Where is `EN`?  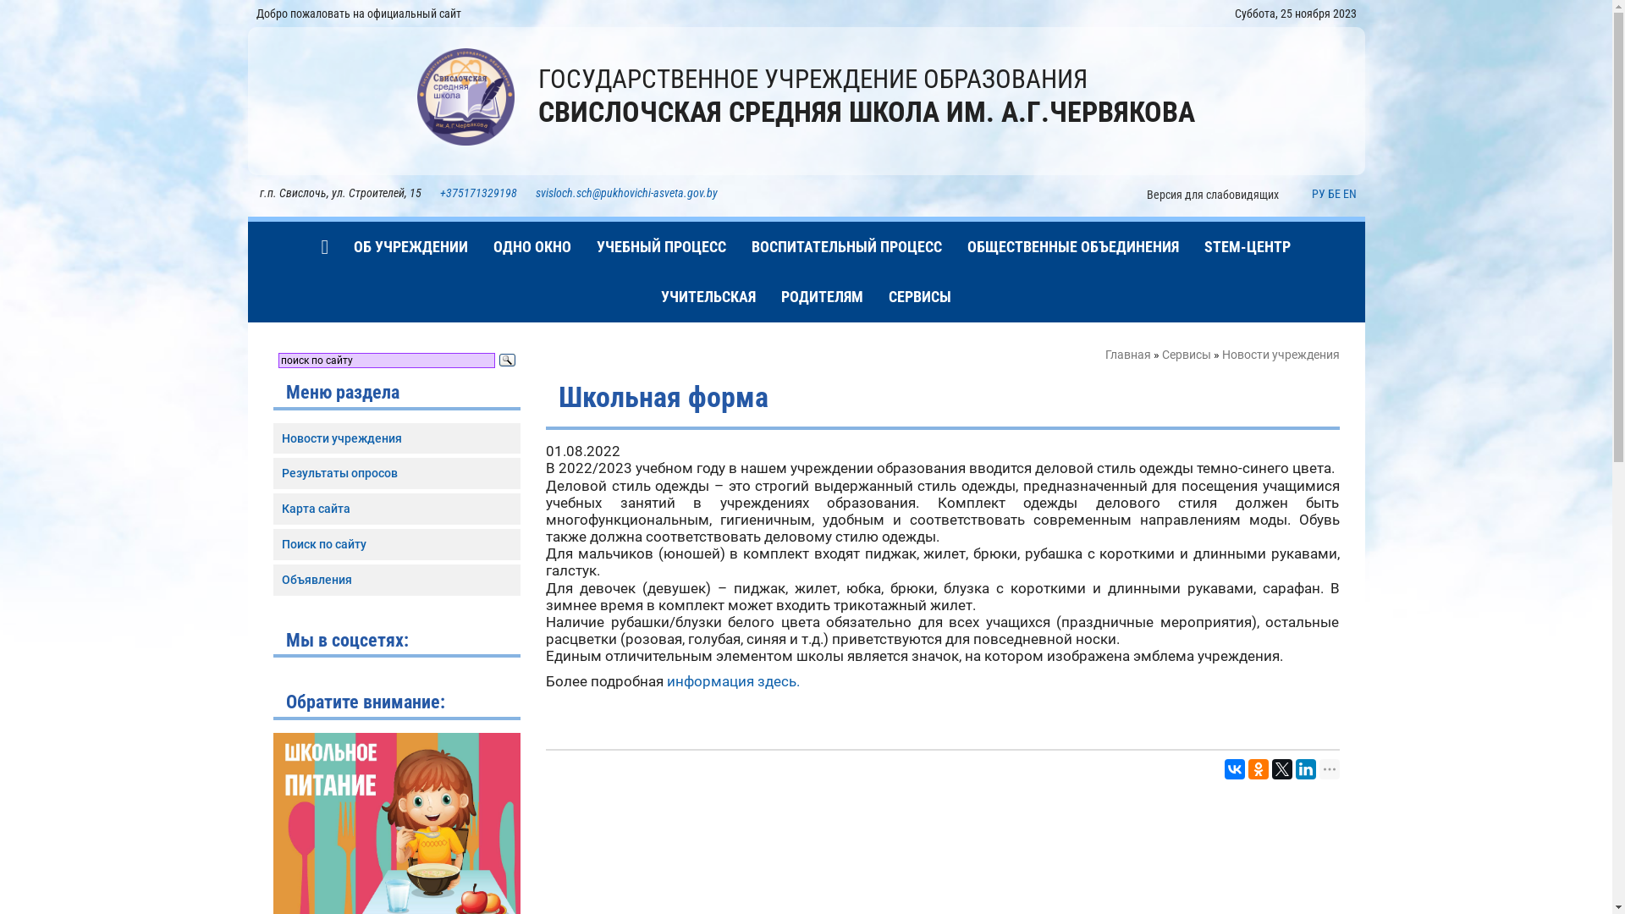
EN is located at coordinates (1349, 194).